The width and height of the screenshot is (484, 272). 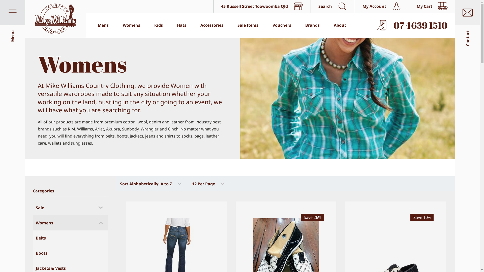 What do you see at coordinates (382, 6) in the screenshot?
I see `My Account` at bounding box center [382, 6].